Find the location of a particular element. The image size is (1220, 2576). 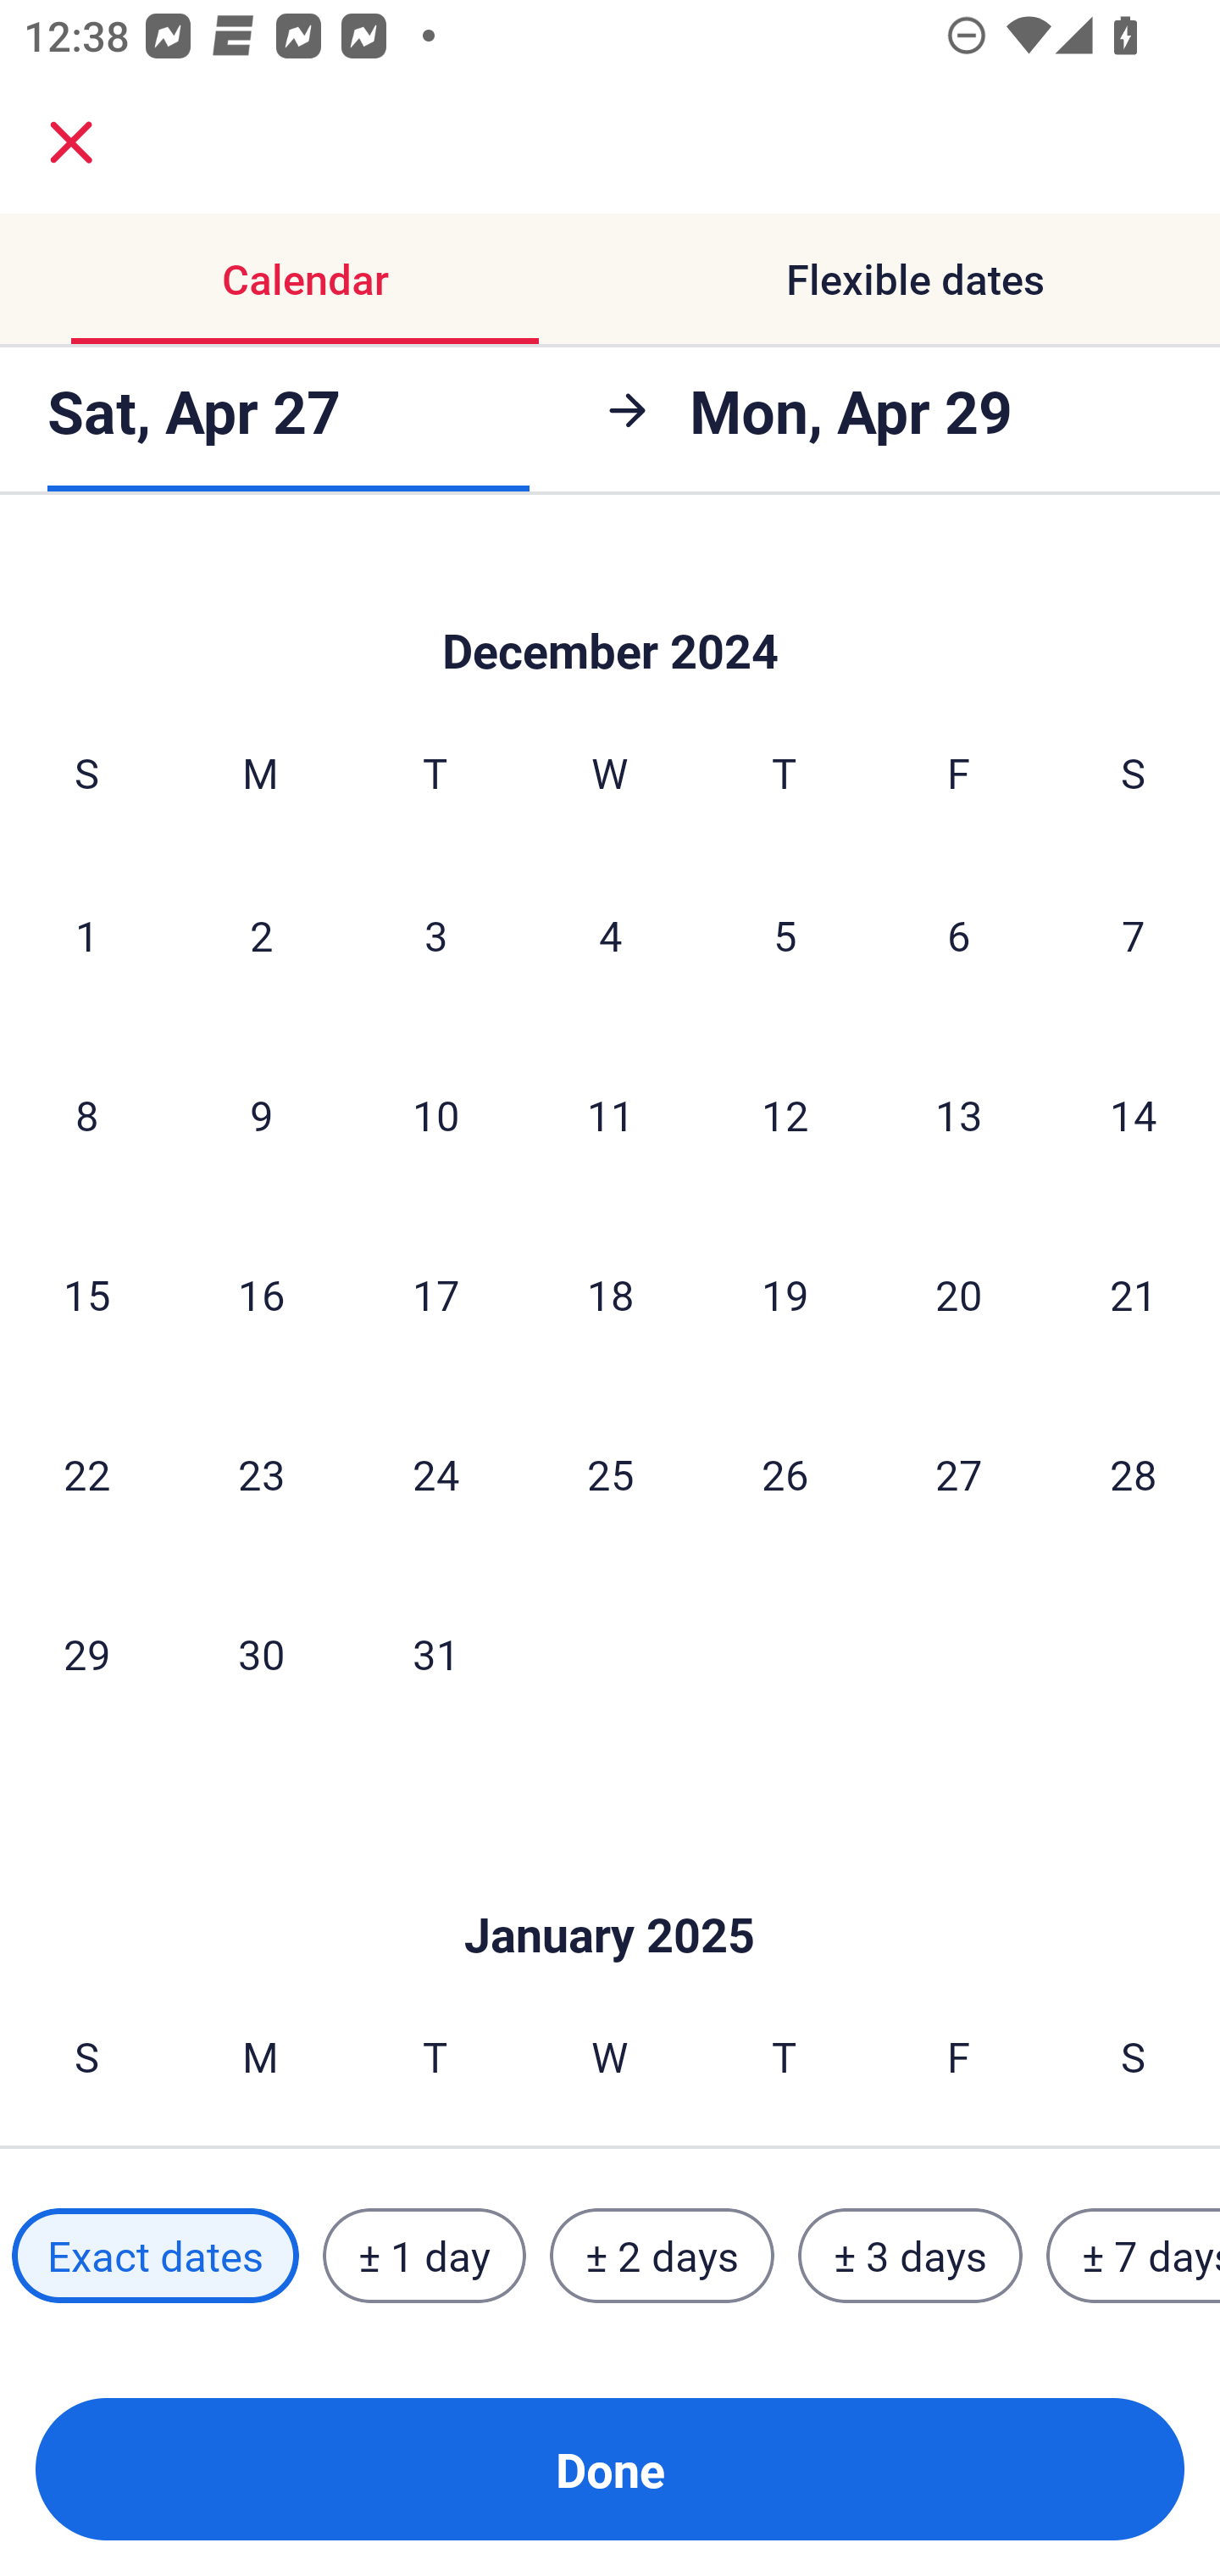

17 Tuesday, December 17, 2024 is located at coordinates (435, 1294).